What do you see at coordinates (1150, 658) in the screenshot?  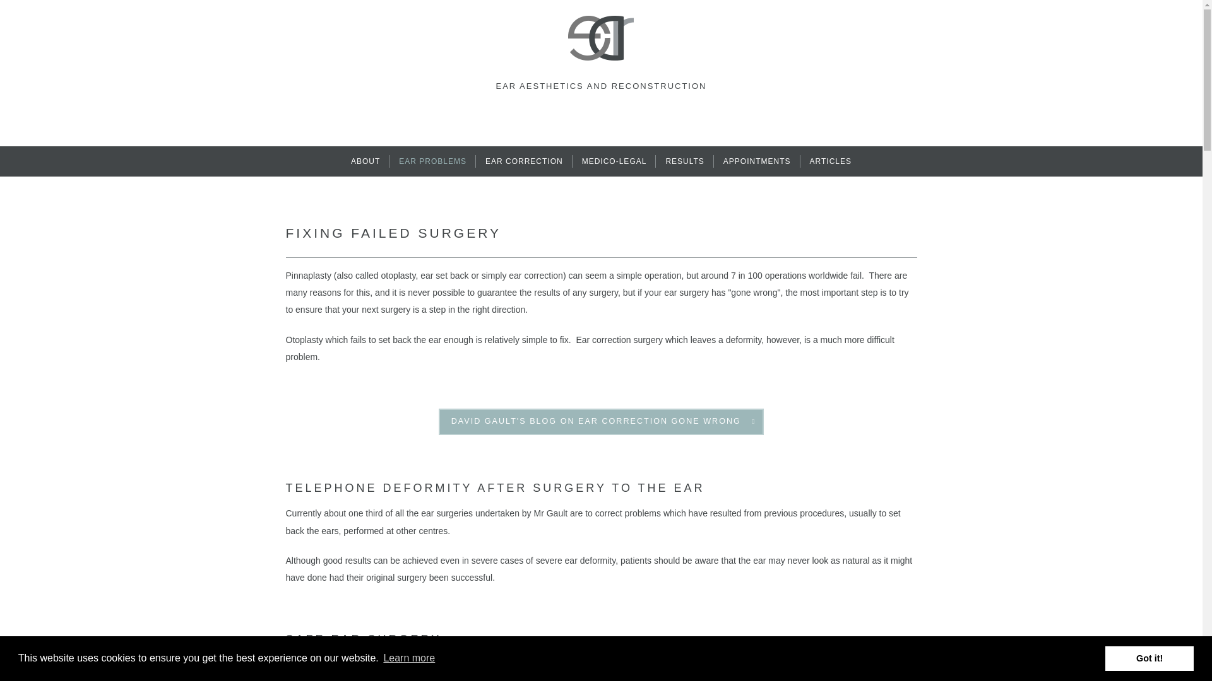 I see `Got it!` at bounding box center [1150, 658].